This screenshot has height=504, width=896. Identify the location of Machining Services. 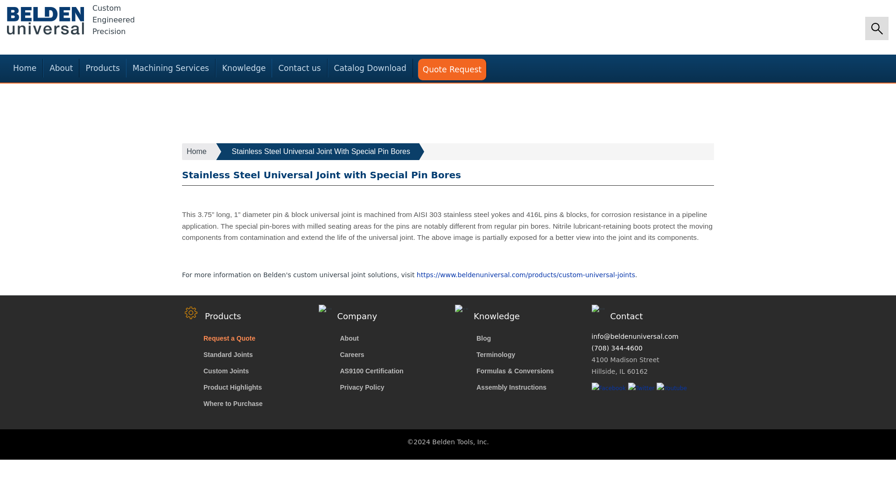
(170, 68).